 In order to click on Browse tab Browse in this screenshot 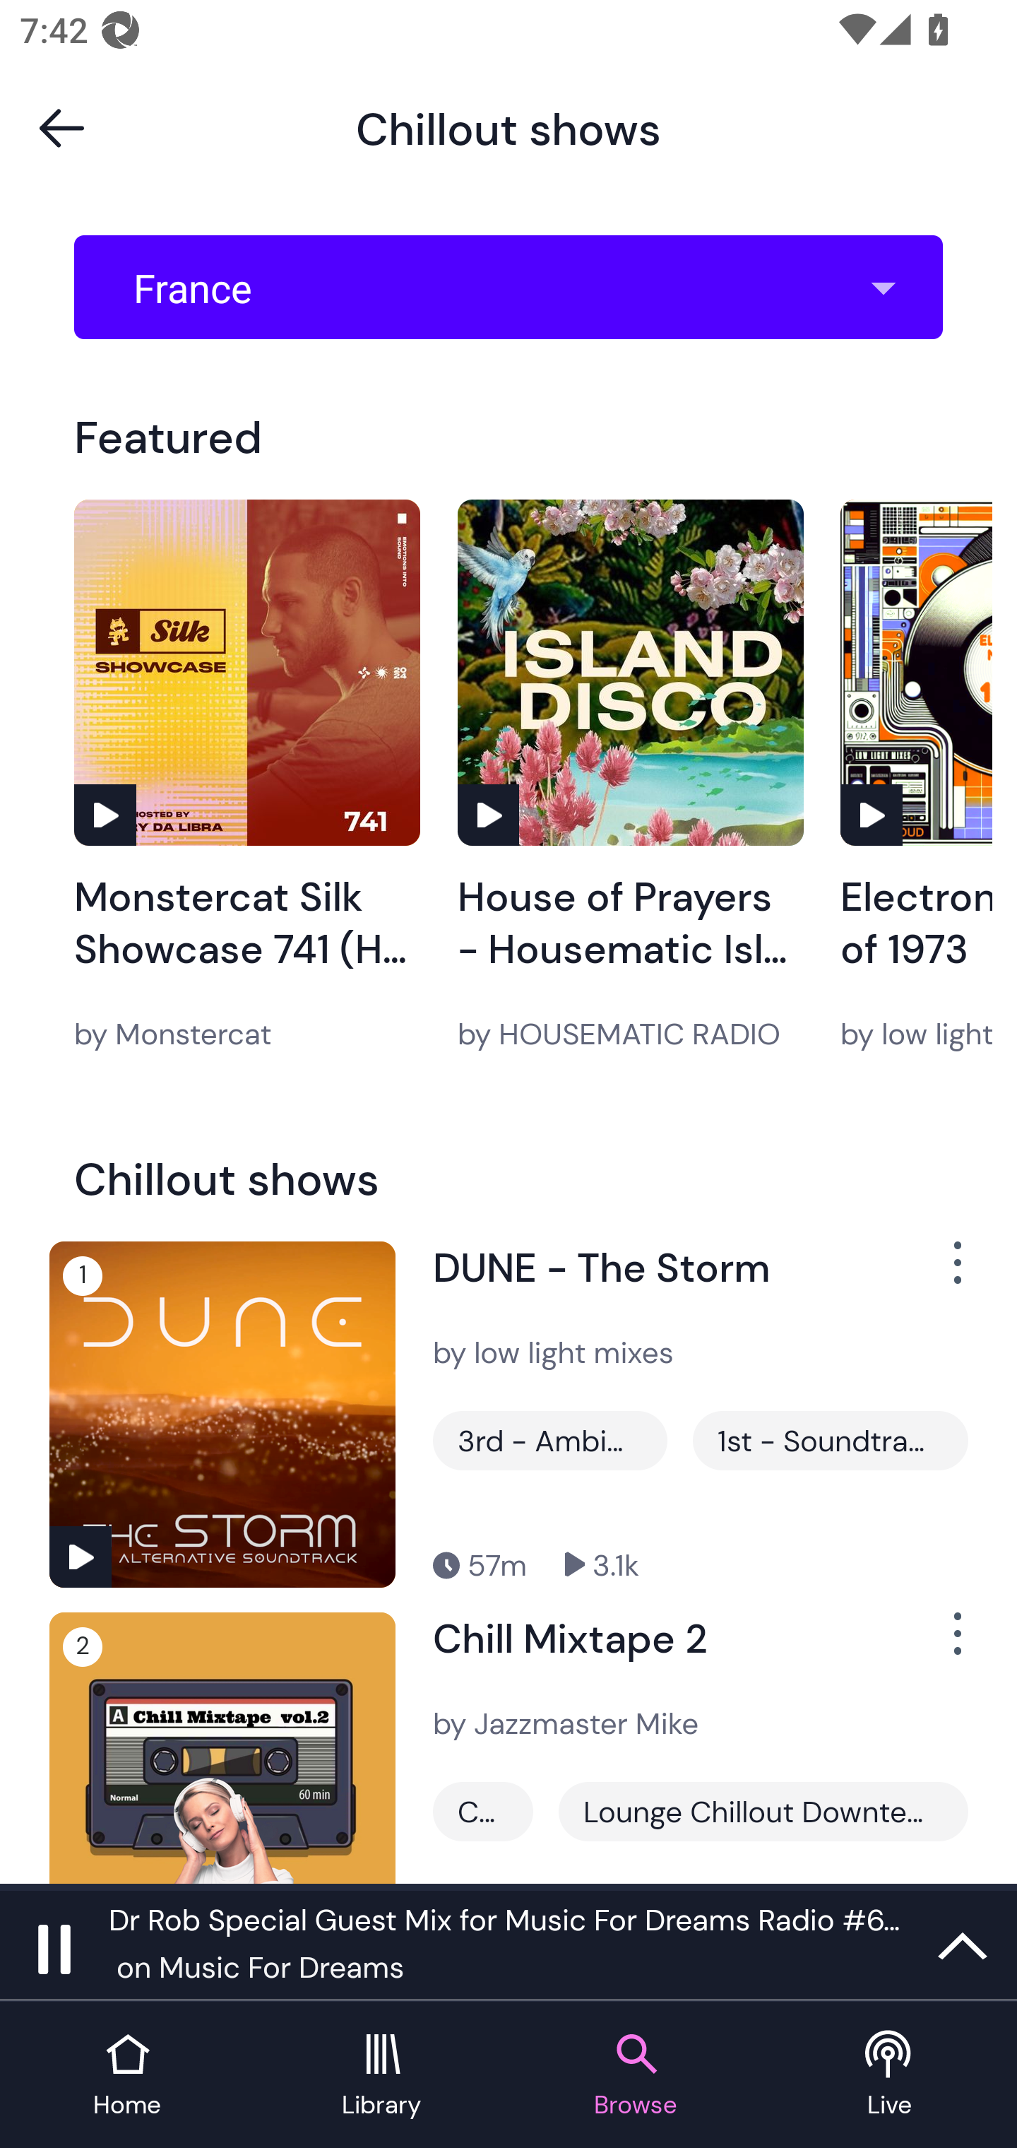, I will do `click(636, 2076)`.